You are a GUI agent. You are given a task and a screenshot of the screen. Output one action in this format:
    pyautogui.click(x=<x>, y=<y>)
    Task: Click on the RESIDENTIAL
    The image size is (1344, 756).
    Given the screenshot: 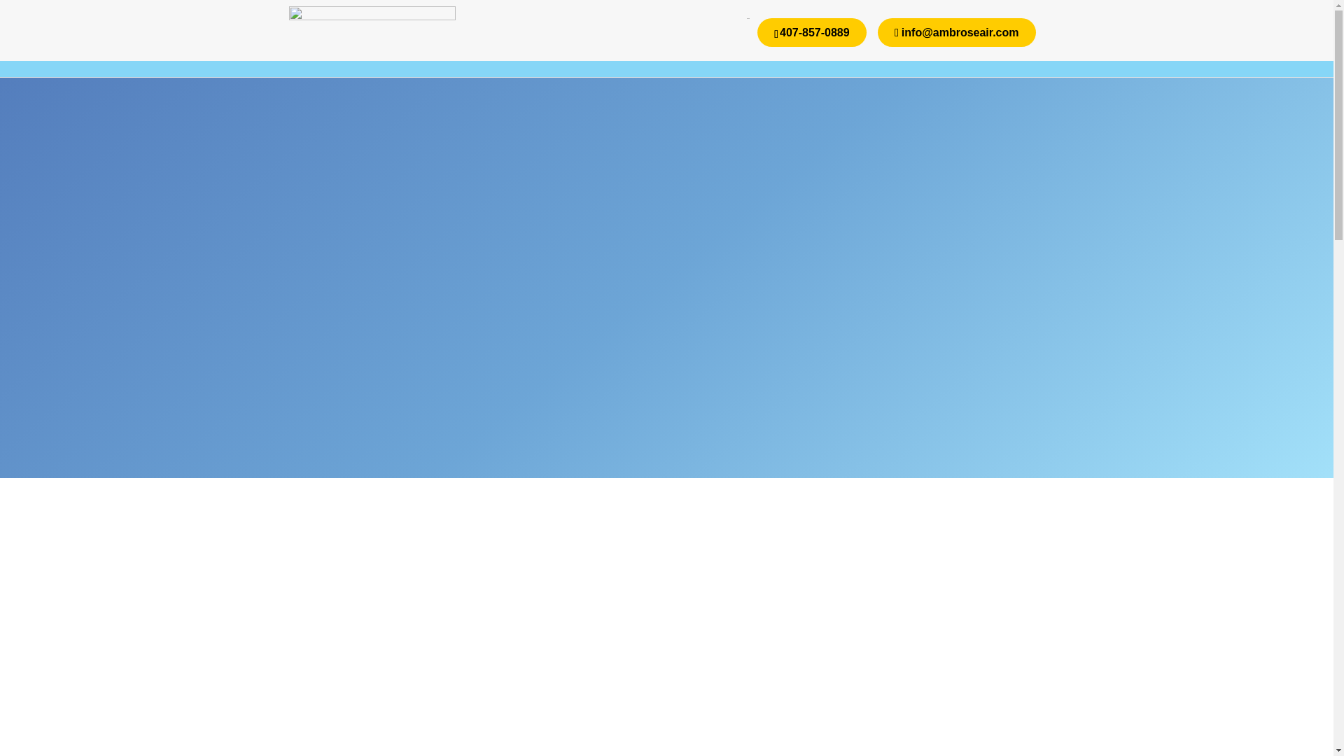 What is the action you would take?
    pyautogui.click(x=669, y=60)
    